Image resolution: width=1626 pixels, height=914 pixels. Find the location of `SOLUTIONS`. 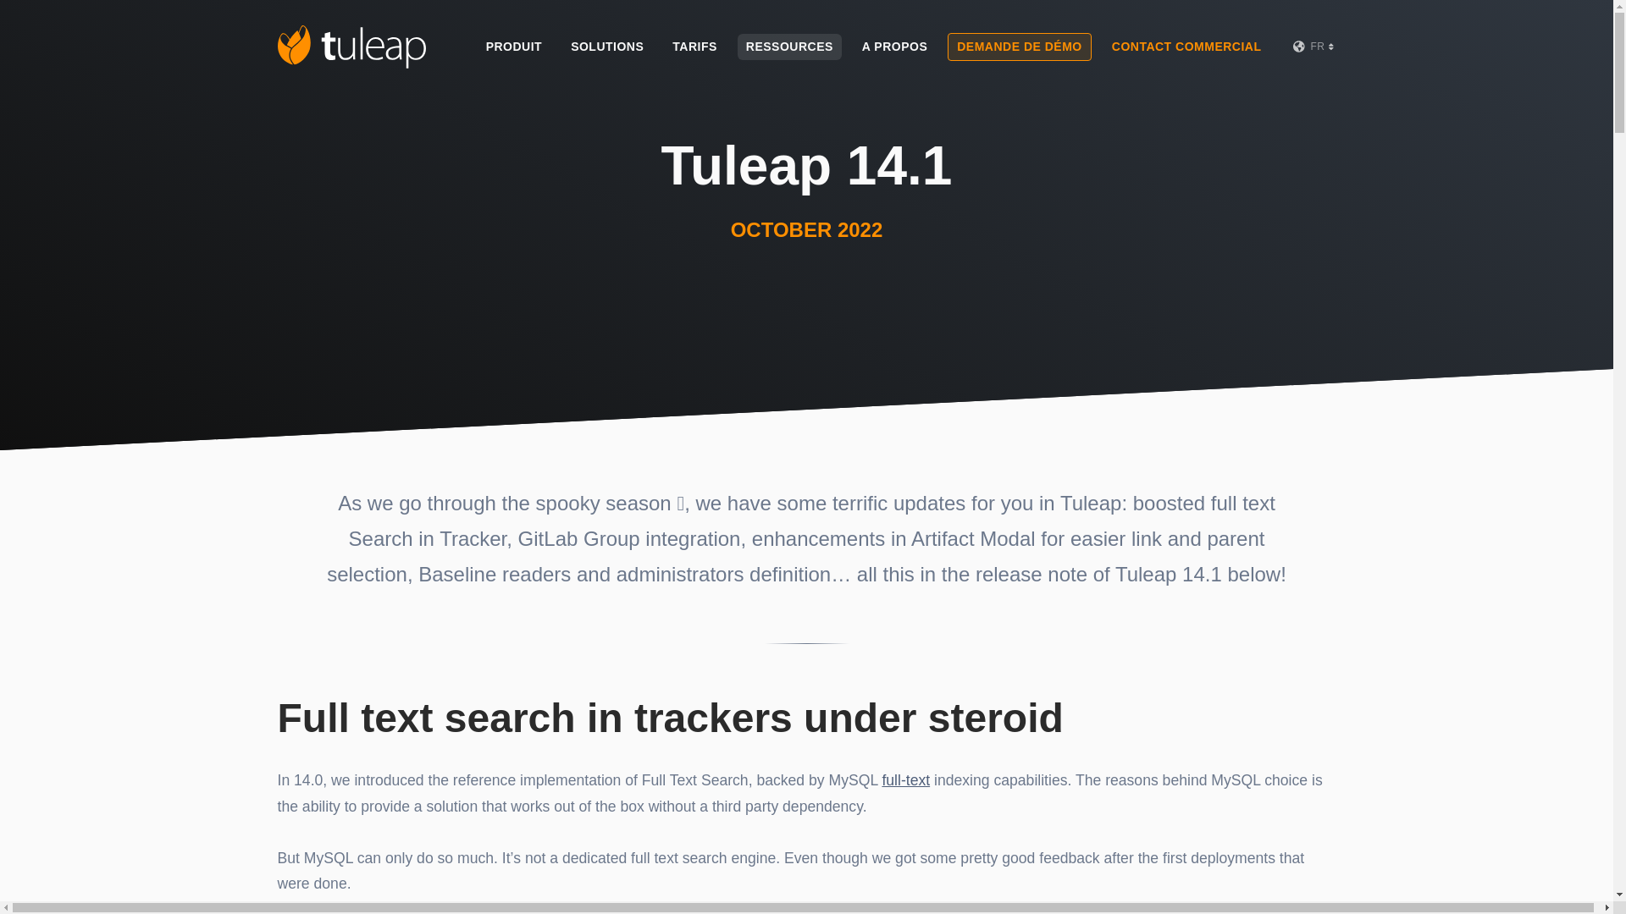

SOLUTIONS is located at coordinates (606, 47).